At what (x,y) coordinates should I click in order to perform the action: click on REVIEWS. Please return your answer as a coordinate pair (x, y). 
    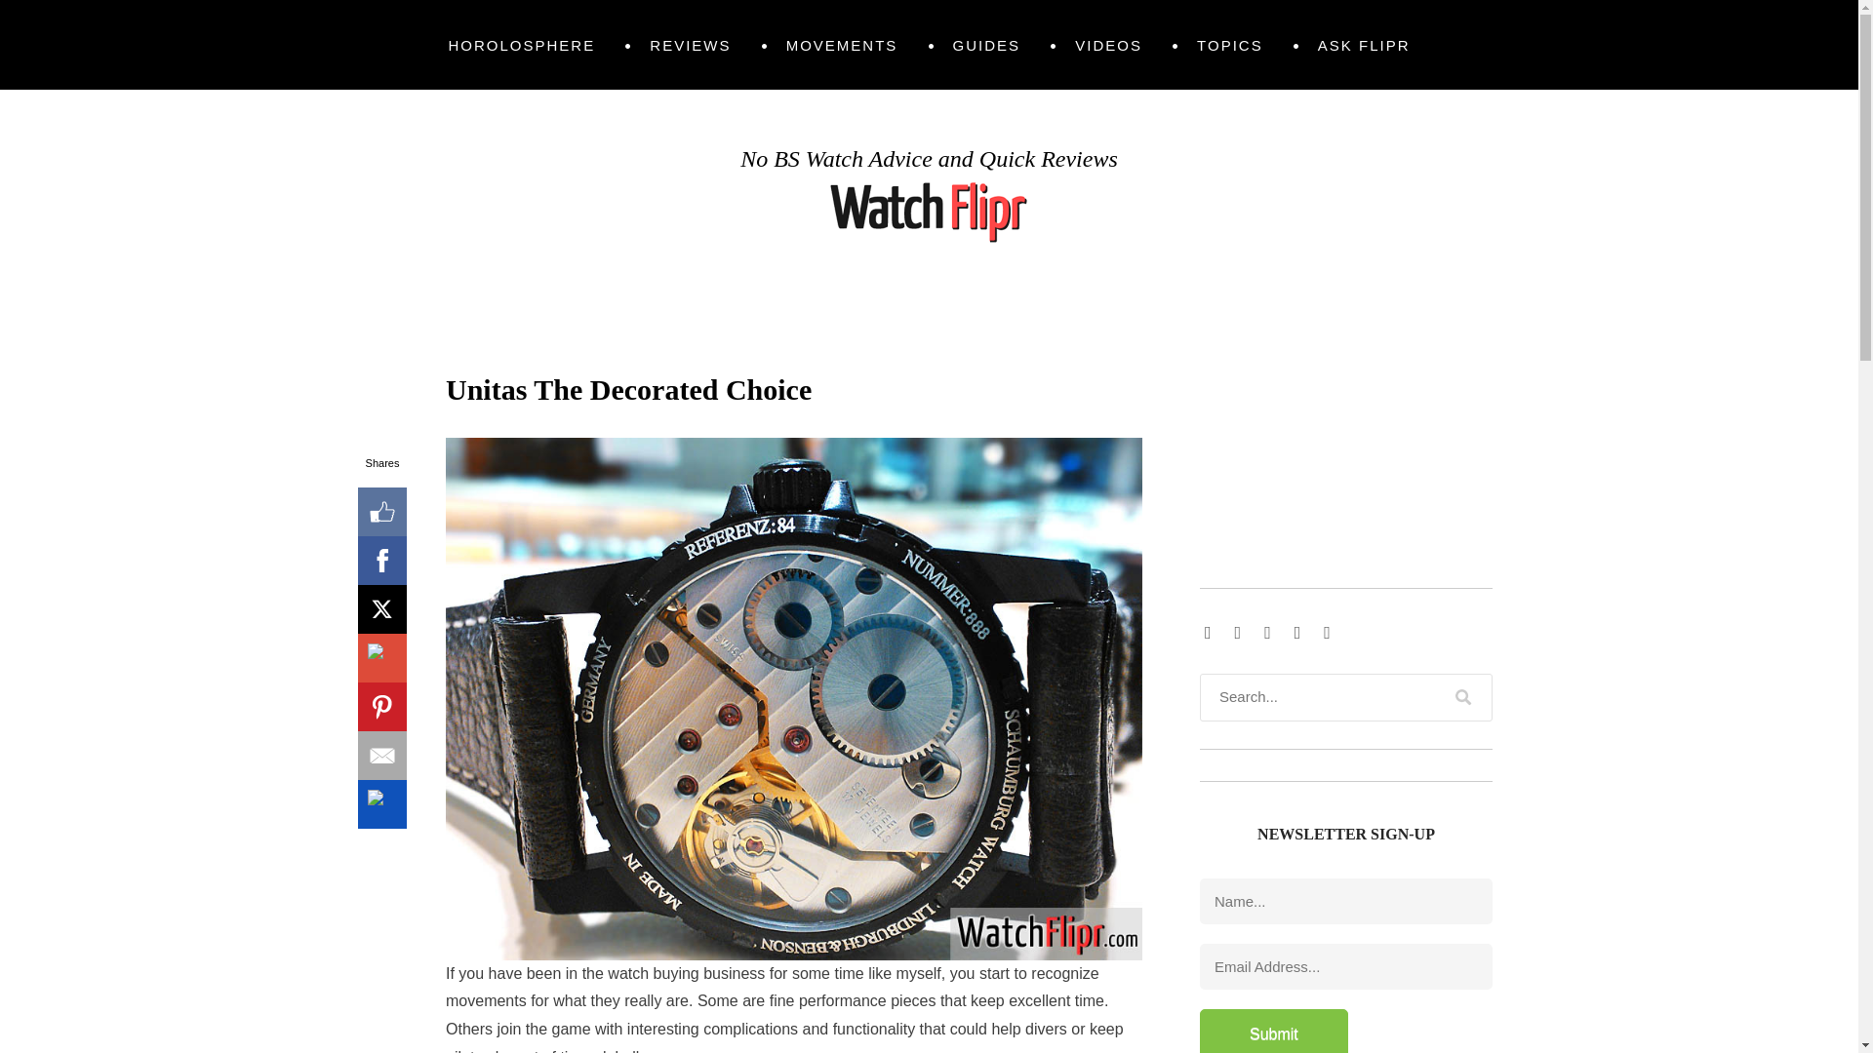
    Looking at the image, I should click on (690, 45).